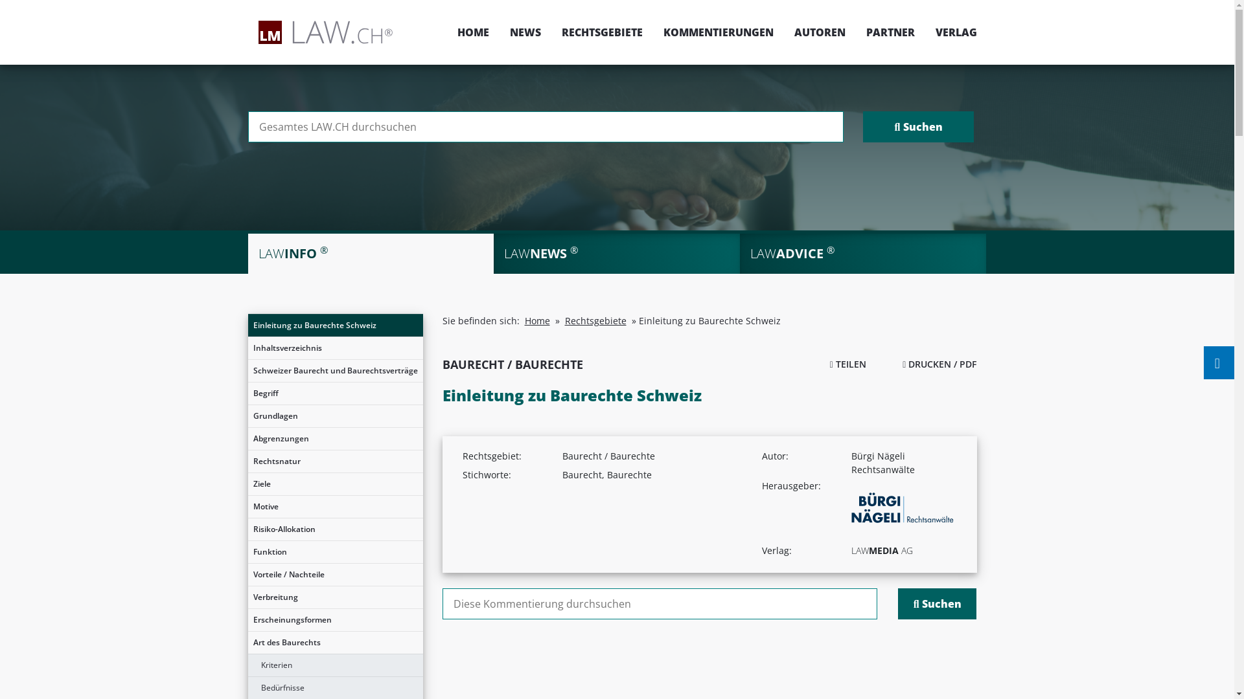 This screenshot has height=699, width=1244. I want to click on Einleitung zu Baurechte Schweiz, so click(335, 326).